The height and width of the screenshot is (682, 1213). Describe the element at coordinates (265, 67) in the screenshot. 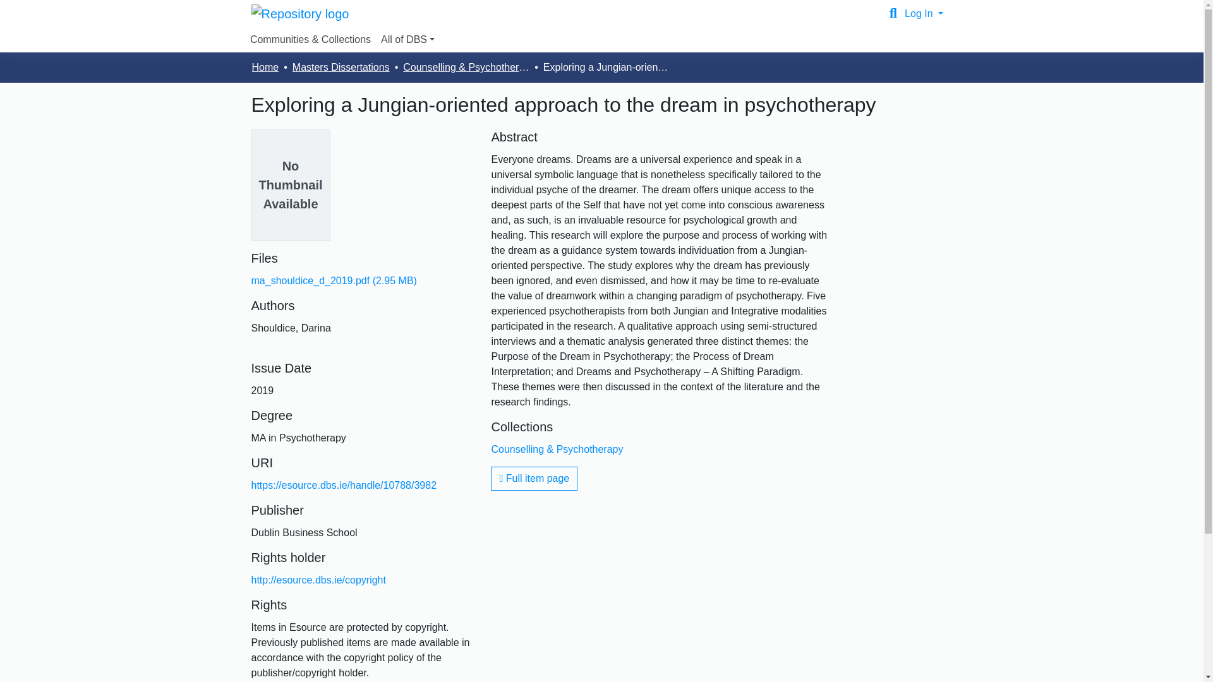

I see `Home` at that location.